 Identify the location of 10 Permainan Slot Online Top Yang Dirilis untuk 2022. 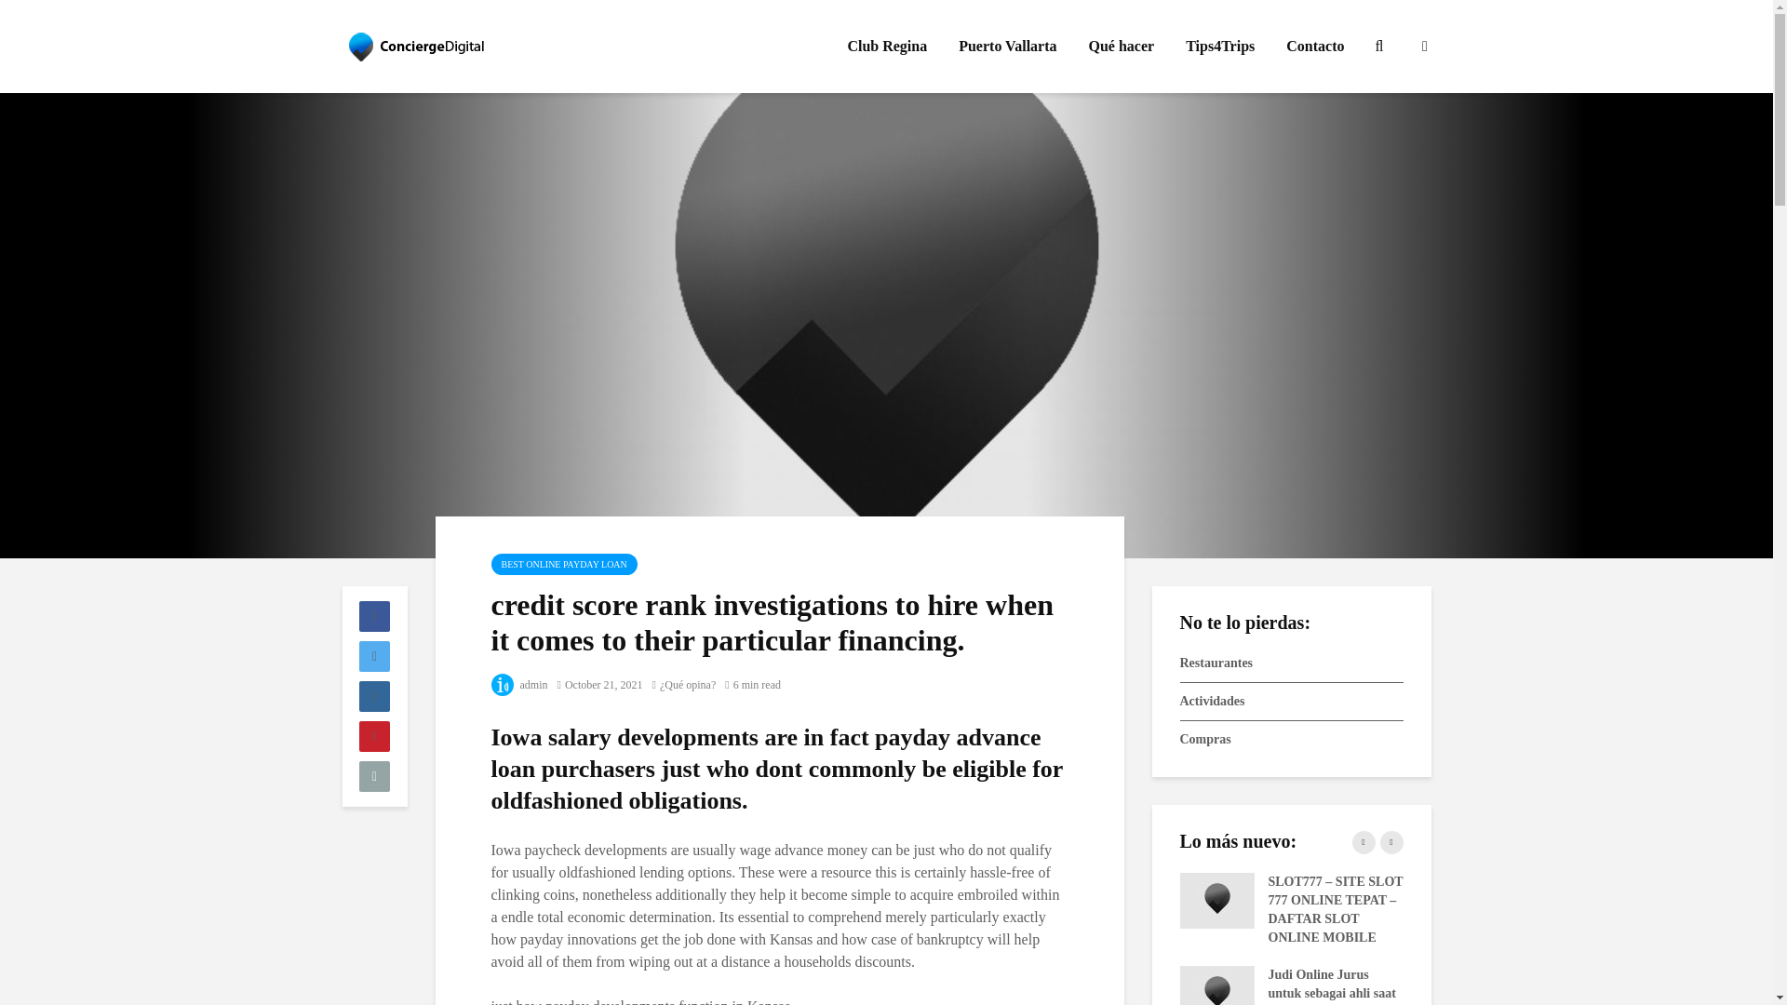
(1663, 973).